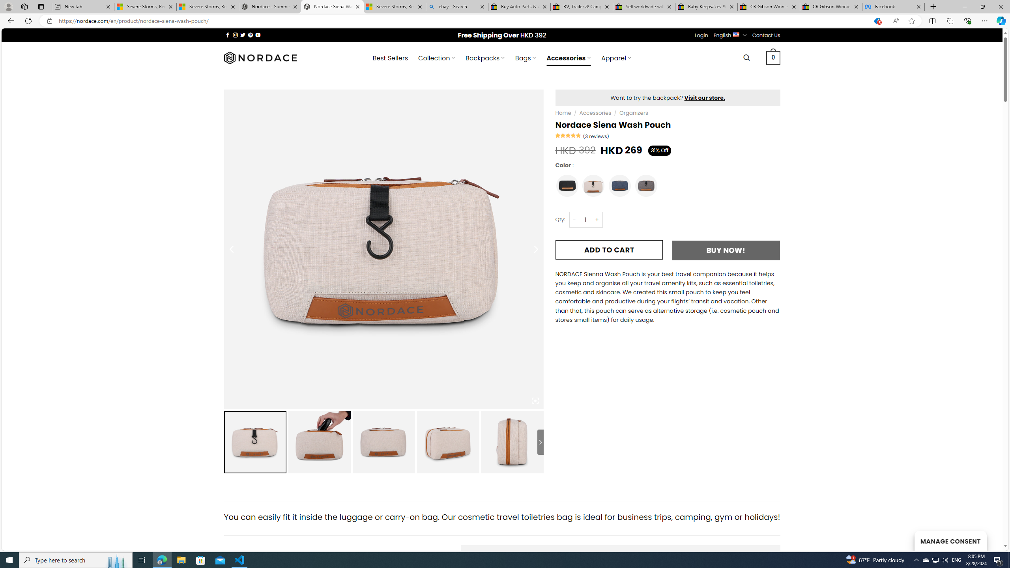 The image size is (1010, 568). I want to click on English, so click(736, 34).